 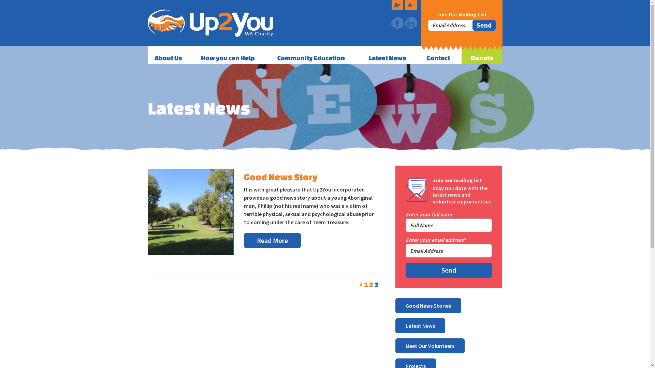 What do you see at coordinates (317, 55) in the screenshot?
I see `Community Education` at bounding box center [317, 55].